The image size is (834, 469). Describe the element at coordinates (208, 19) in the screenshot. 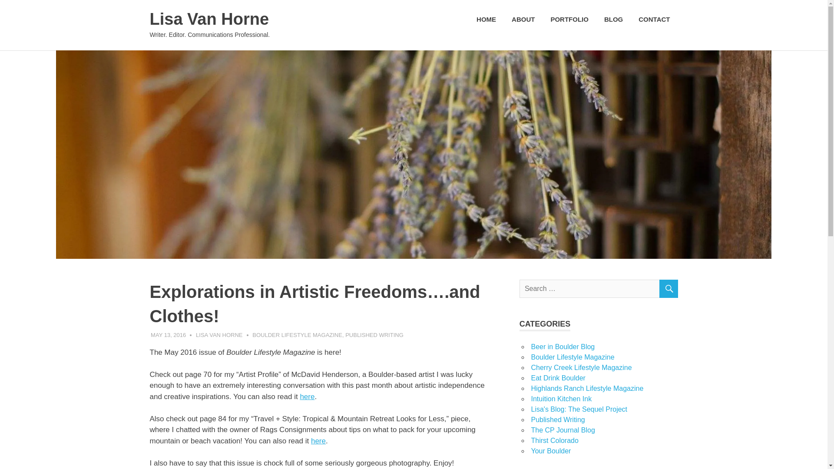

I see `Lisa Van Horne` at that location.